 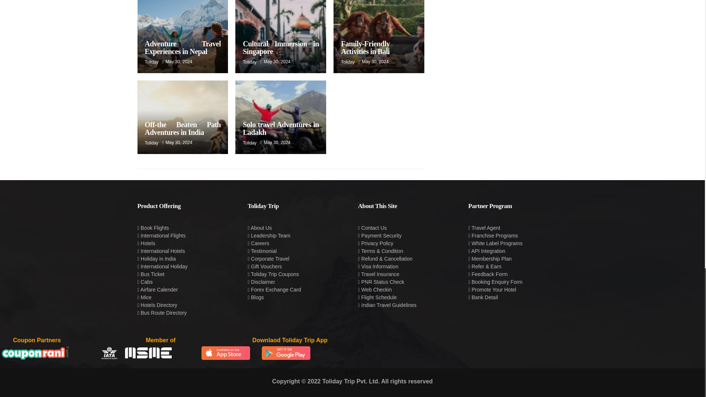 What do you see at coordinates (281, 36) in the screenshot?
I see `Every people are enjoy with the job that they love` at bounding box center [281, 36].